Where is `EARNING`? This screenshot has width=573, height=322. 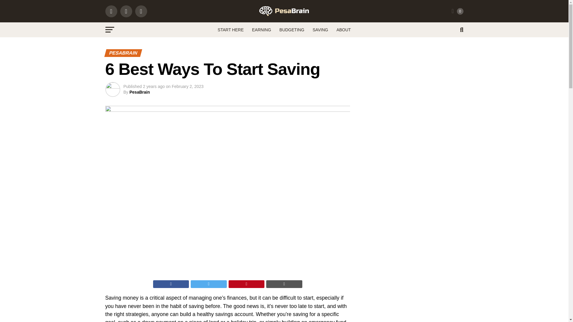
EARNING is located at coordinates (261, 30).